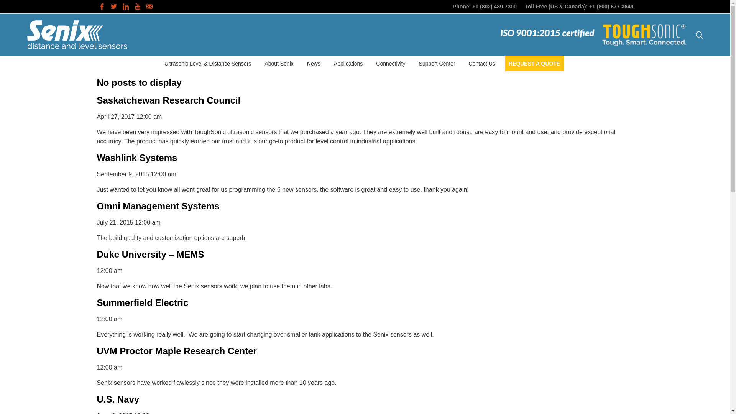  What do you see at coordinates (314, 63) in the screenshot?
I see `News` at bounding box center [314, 63].